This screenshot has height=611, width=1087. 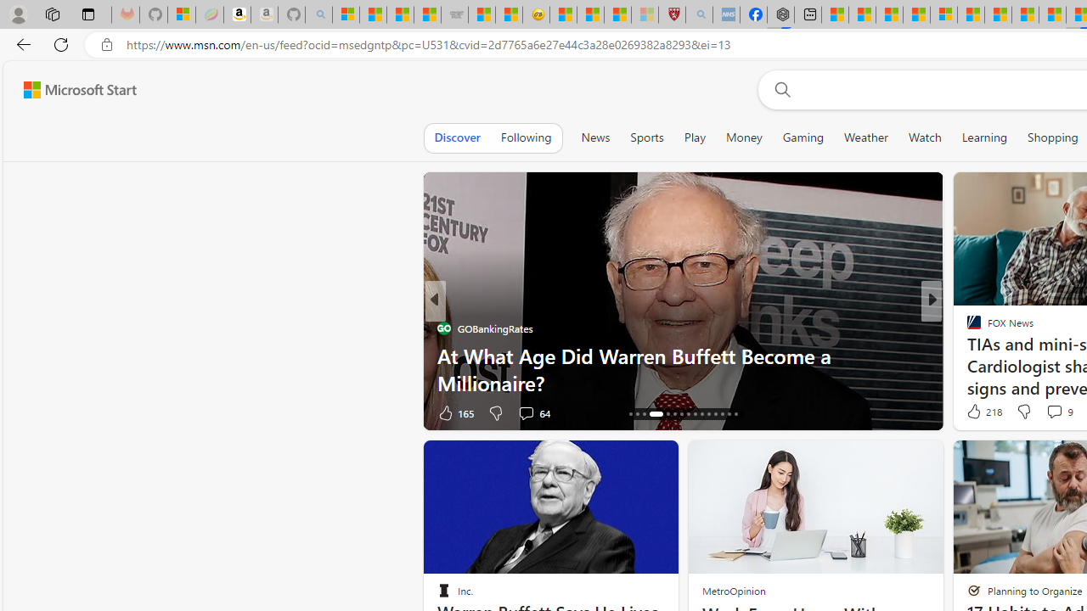 What do you see at coordinates (1048, 412) in the screenshot?
I see `View comments 34 Comment` at bounding box center [1048, 412].